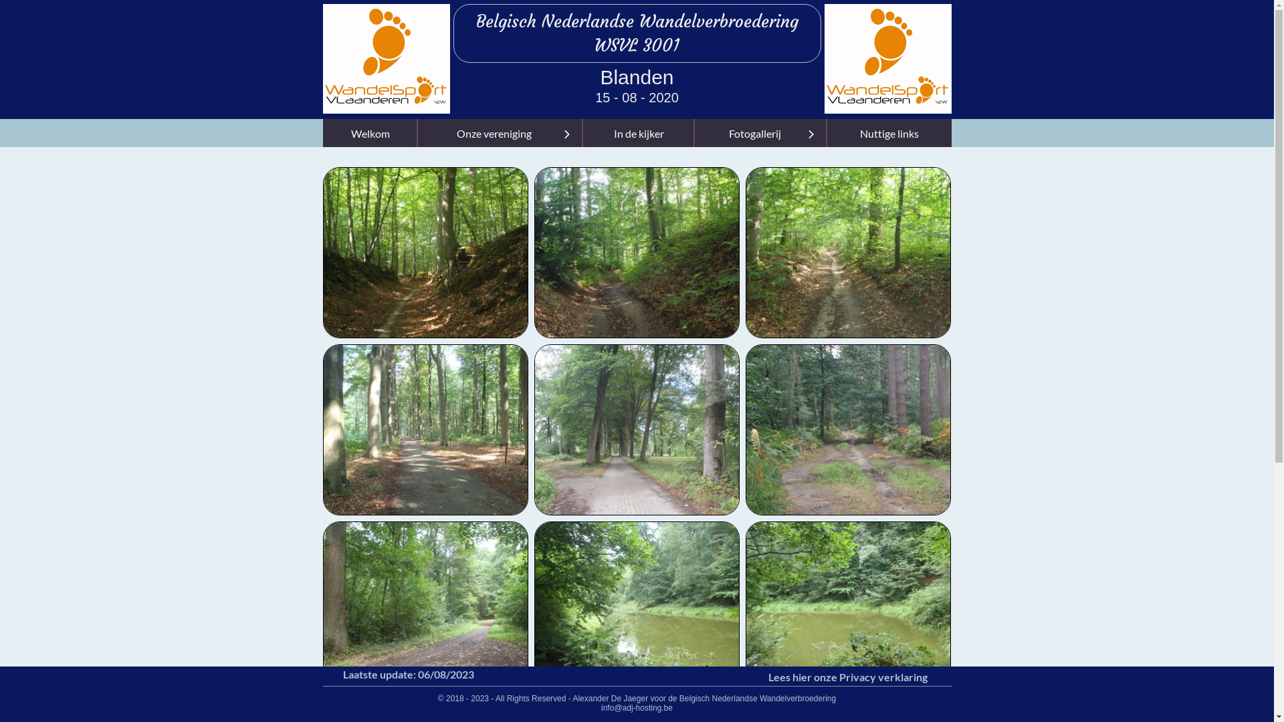  Describe the element at coordinates (848, 677) in the screenshot. I see `Lees hier onze Privacy verklaring ` at that location.